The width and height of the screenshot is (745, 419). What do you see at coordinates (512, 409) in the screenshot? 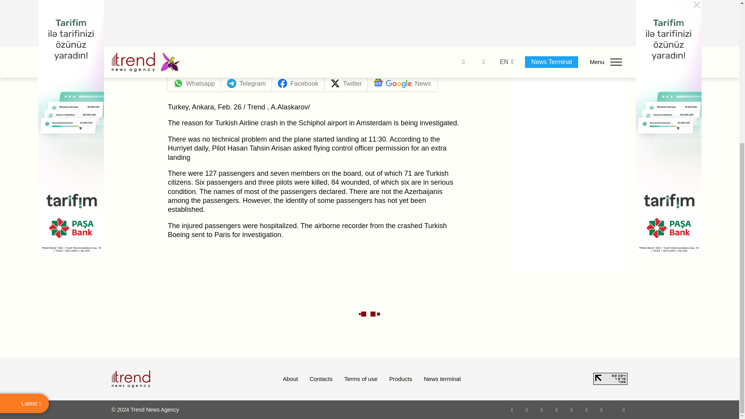
I see `Whatsapp` at bounding box center [512, 409].